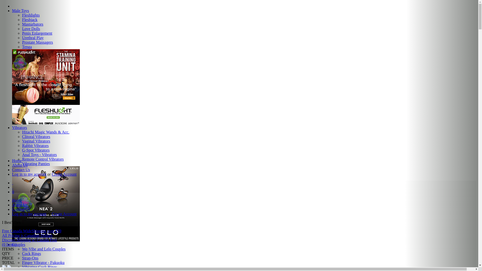 Image resolution: width=482 pixels, height=271 pixels. I want to click on Home, so click(17, 161).